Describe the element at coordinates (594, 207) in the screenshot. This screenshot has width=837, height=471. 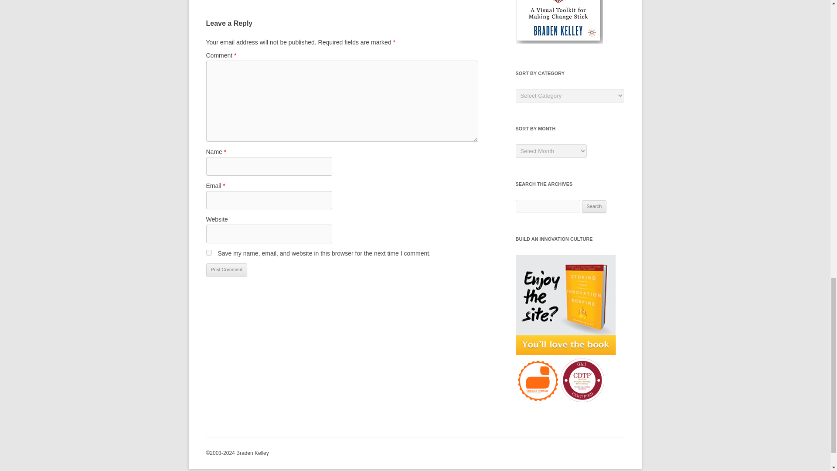
I see `Search` at that location.